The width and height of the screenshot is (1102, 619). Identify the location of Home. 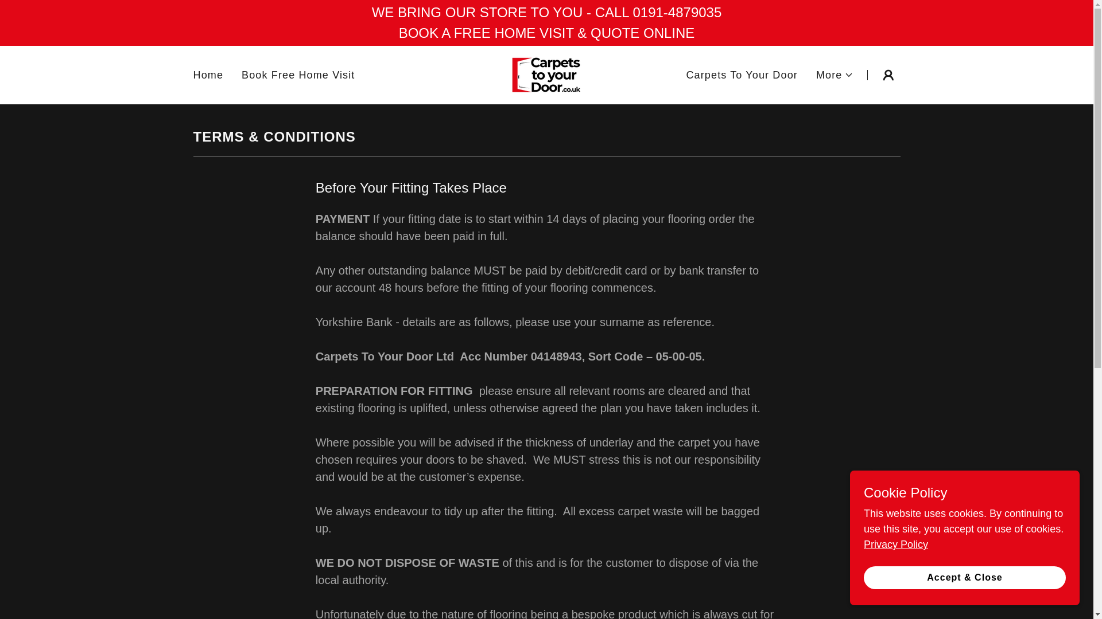
(208, 76).